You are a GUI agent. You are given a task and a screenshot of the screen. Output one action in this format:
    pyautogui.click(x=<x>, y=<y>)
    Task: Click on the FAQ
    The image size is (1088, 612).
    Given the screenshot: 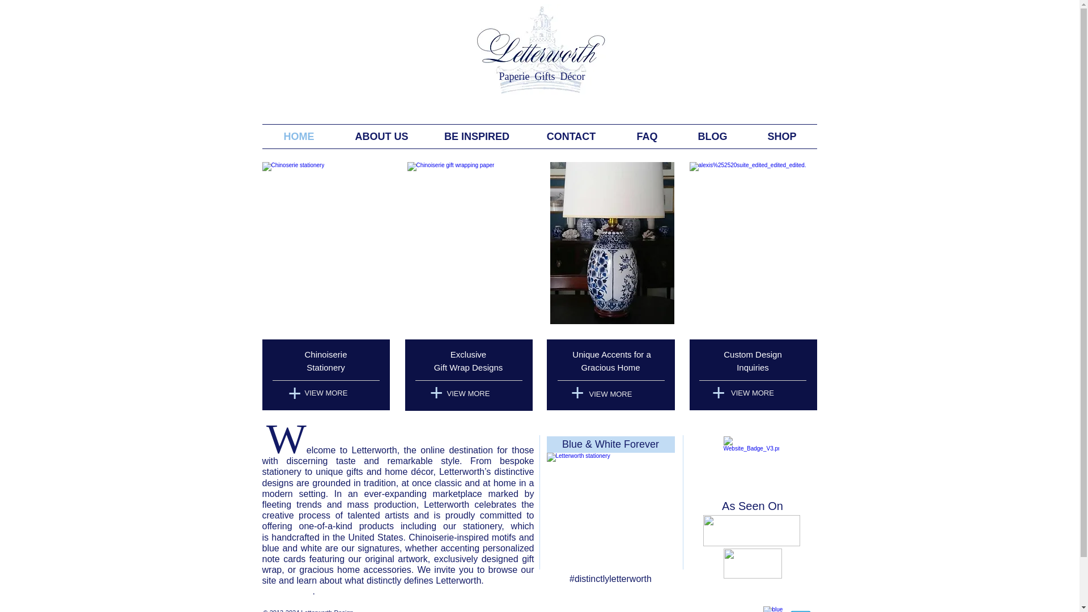 What is the action you would take?
    pyautogui.click(x=647, y=137)
    